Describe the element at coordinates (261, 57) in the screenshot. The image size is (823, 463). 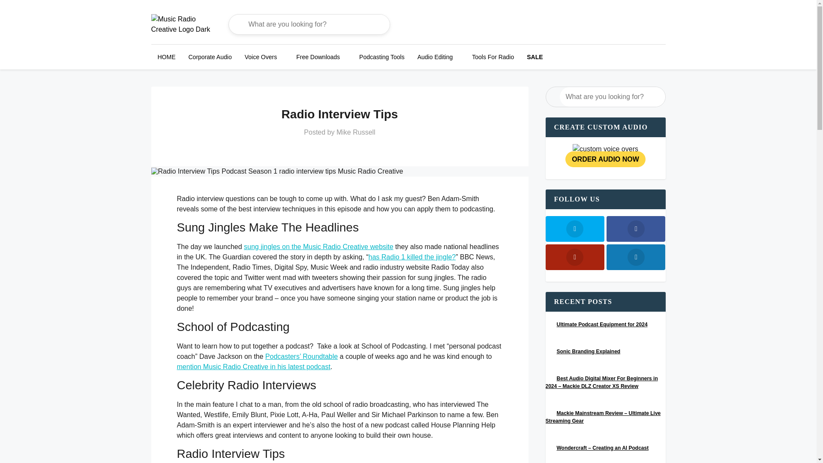
I see `Voice Overs` at that location.